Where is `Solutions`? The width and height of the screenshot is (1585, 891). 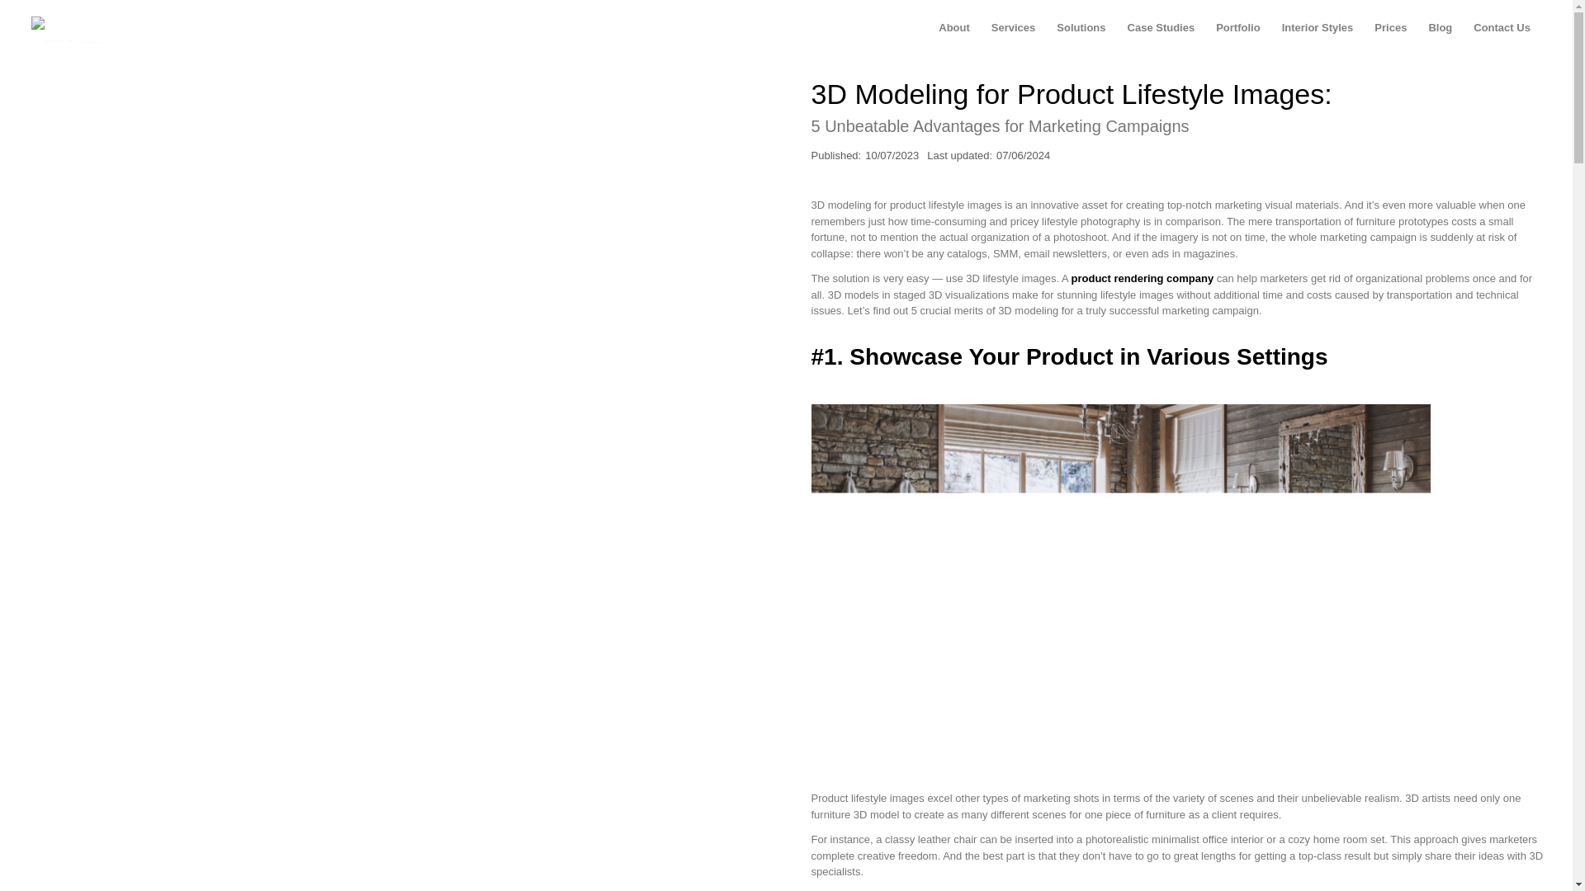
Solutions is located at coordinates (1081, 28).